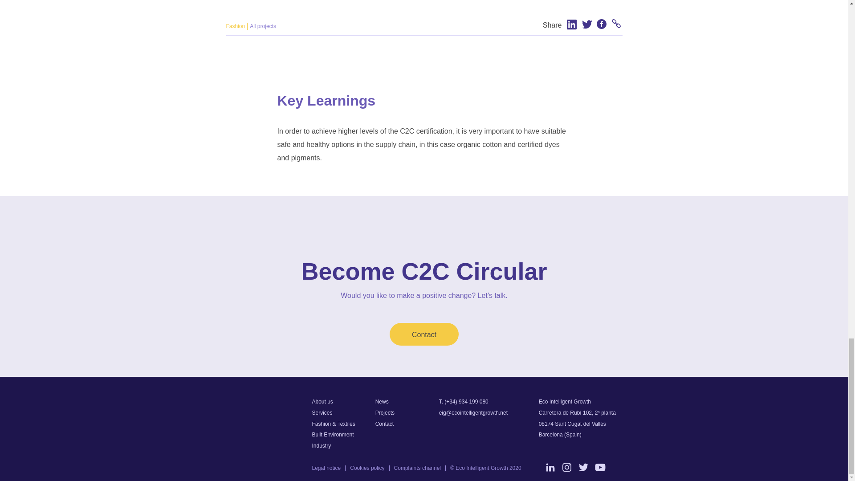  Describe the element at coordinates (333, 434) in the screenshot. I see `Built Environment` at that location.